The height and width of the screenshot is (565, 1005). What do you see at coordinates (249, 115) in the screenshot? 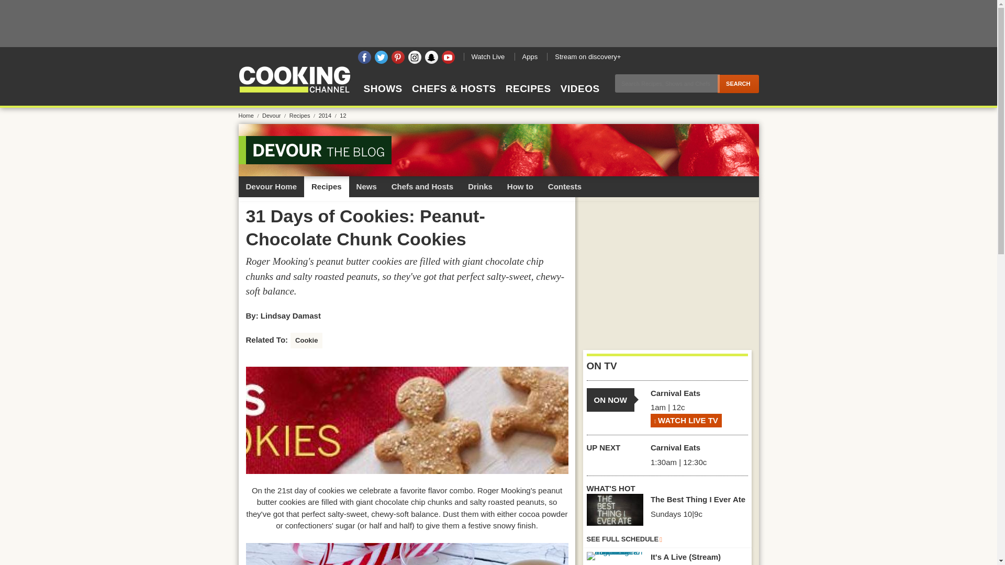
I see `Home` at bounding box center [249, 115].